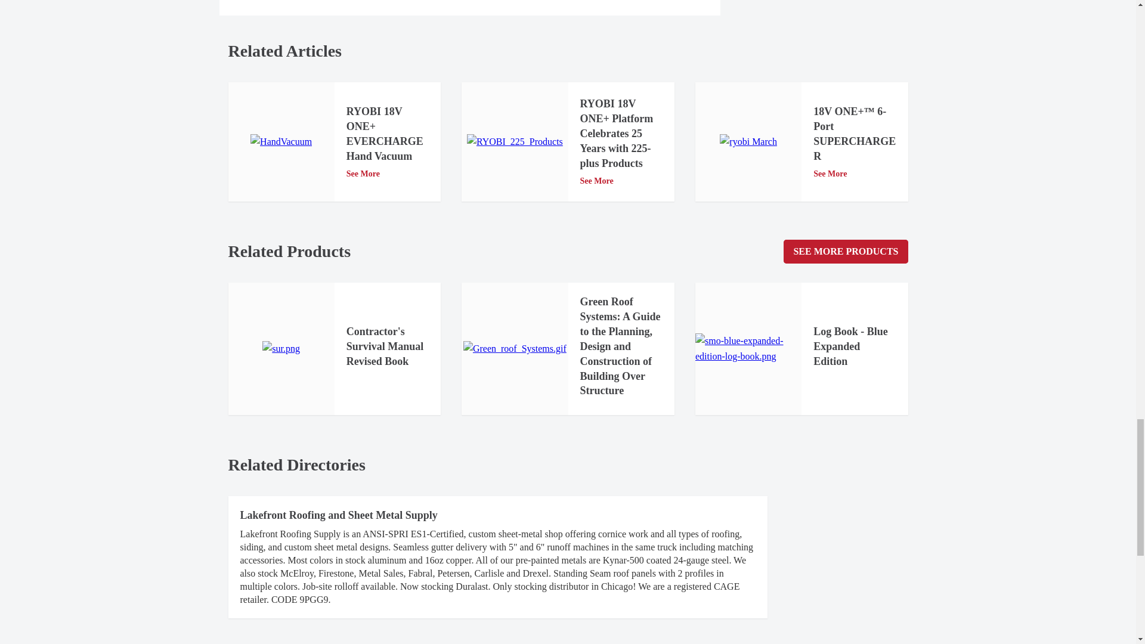 The image size is (1145, 644). I want to click on sur.png, so click(281, 349).